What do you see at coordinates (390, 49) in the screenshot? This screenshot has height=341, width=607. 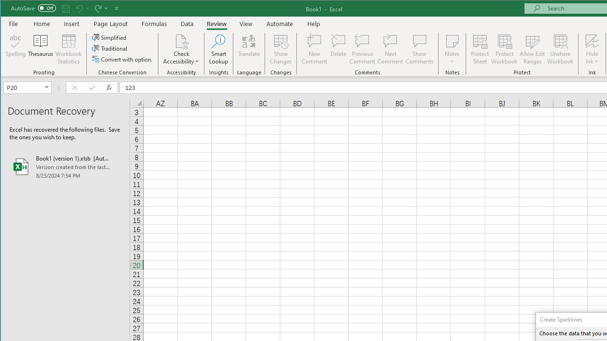 I see `Next Comment` at bounding box center [390, 49].